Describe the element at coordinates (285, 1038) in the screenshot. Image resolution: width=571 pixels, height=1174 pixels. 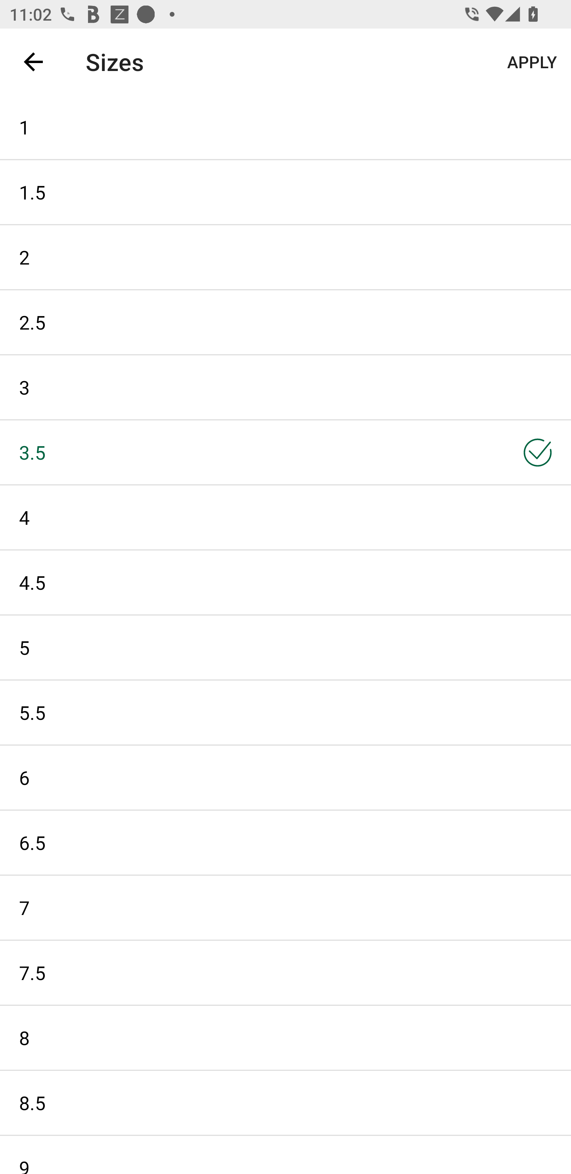
I see `8` at that location.